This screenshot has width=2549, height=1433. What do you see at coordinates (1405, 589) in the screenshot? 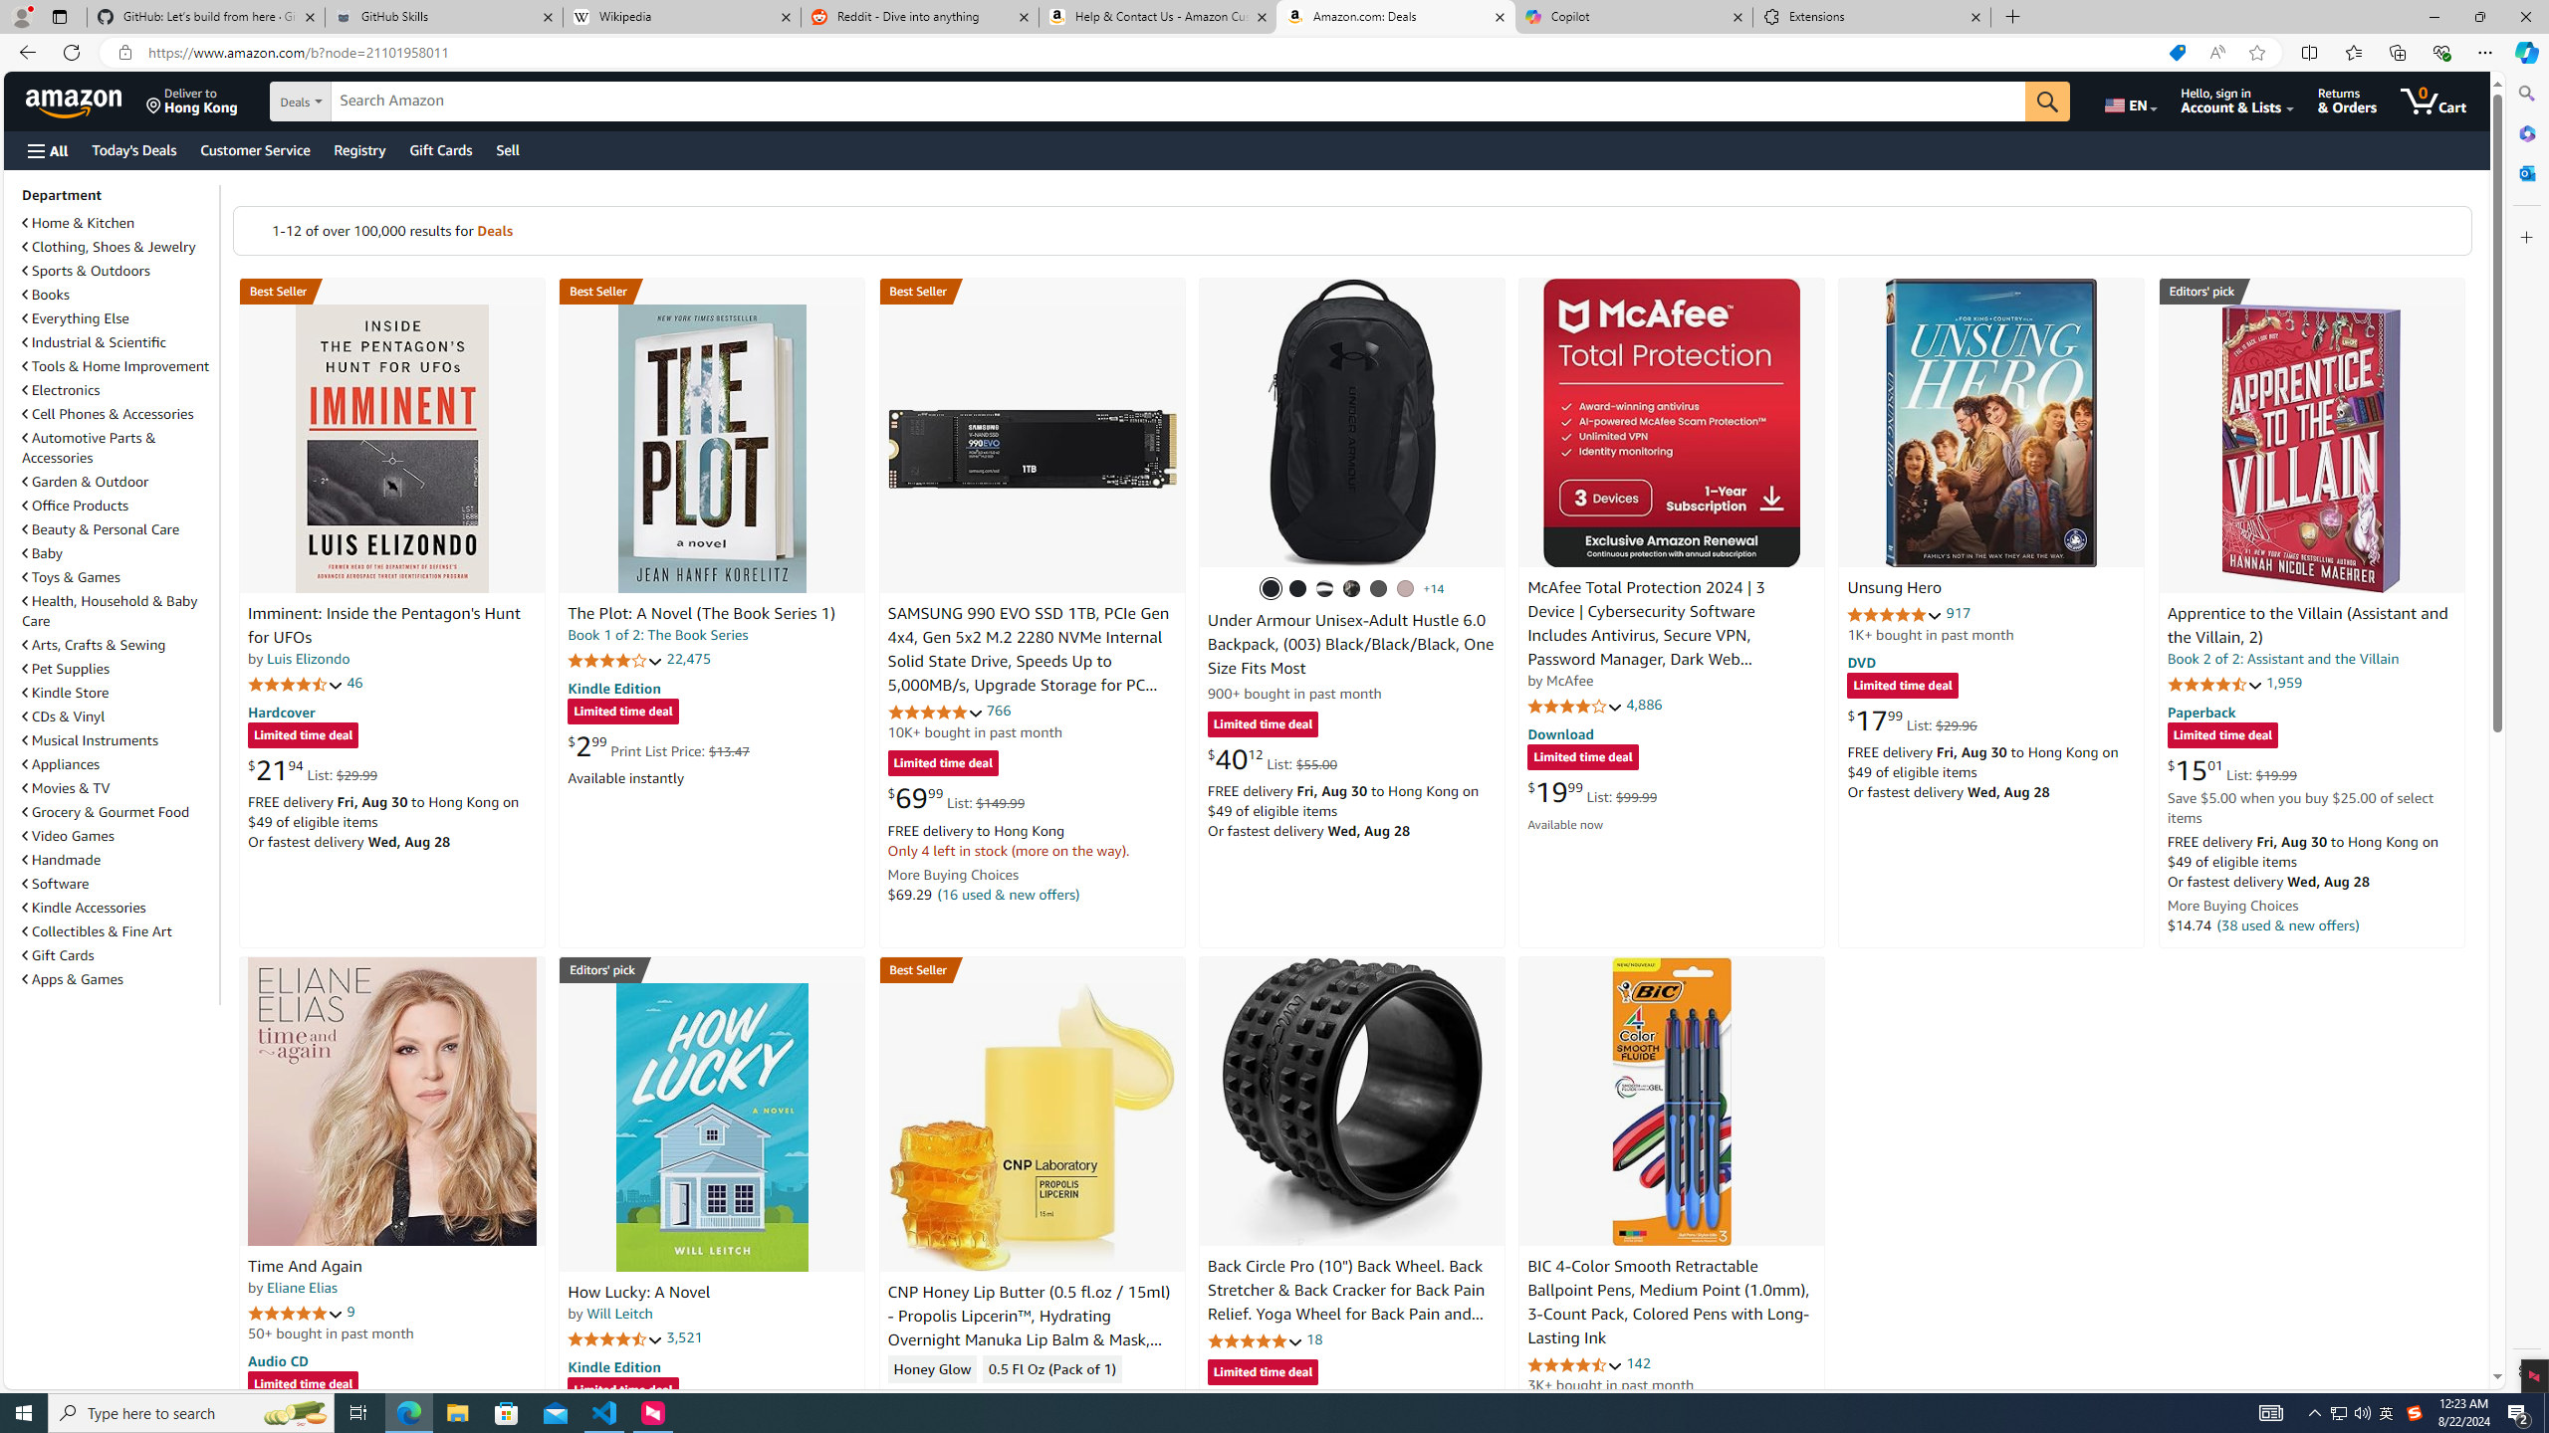
I see `(015) Tetra Gray / Tetra Gray / Gray Matter` at bounding box center [1405, 589].